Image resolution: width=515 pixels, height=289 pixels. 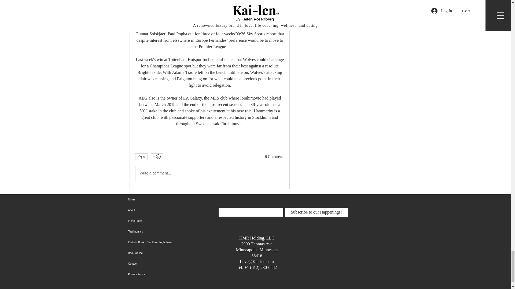 What do you see at coordinates (163, 253) in the screenshot?
I see `Book Online` at bounding box center [163, 253].